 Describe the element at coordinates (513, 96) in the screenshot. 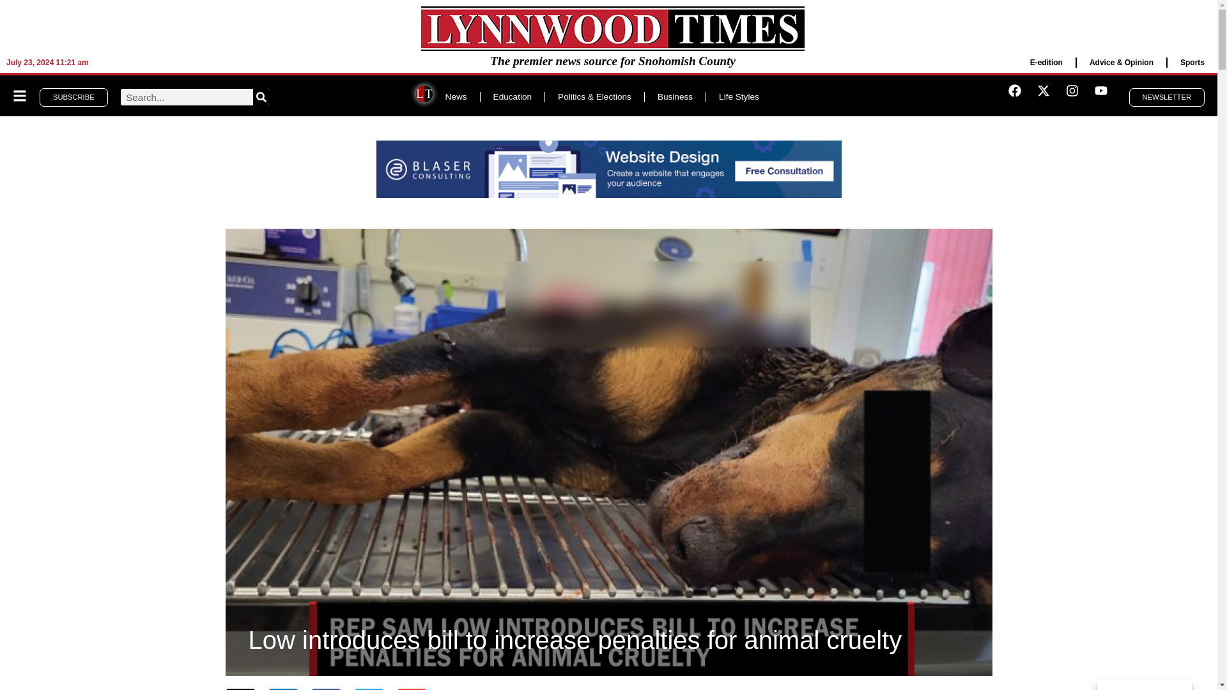

I see `Education` at that location.